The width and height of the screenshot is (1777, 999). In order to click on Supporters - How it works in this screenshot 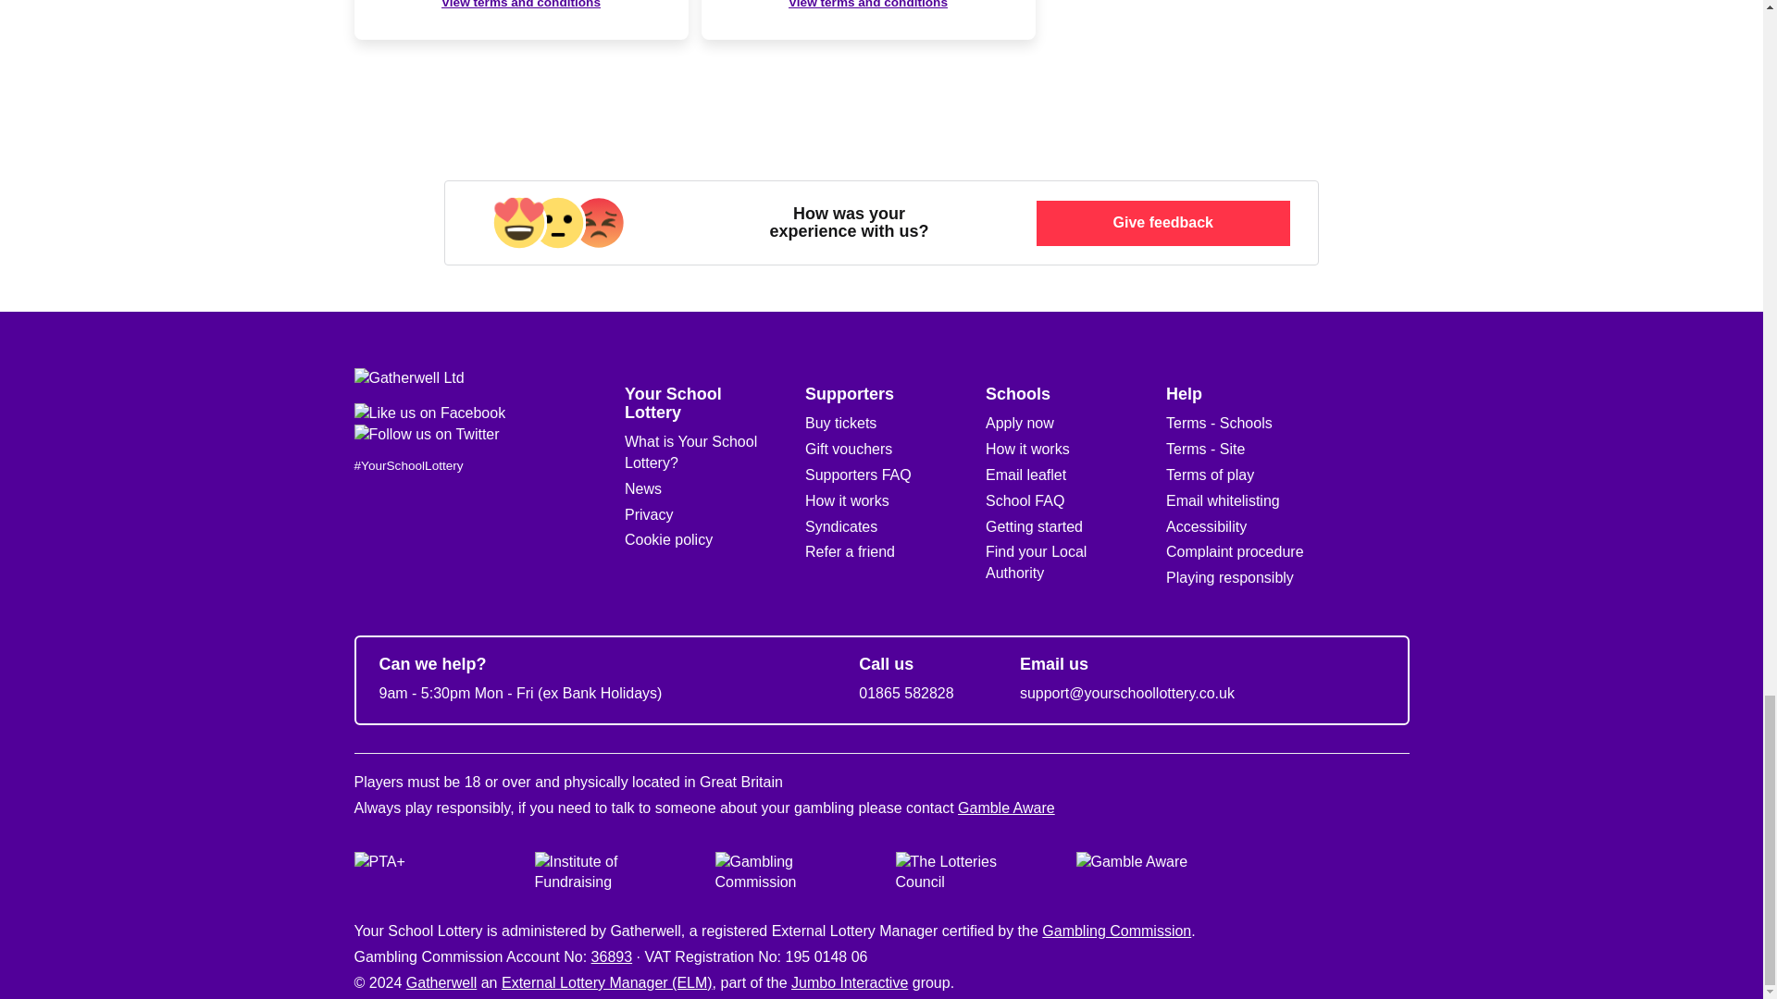, I will do `click(847, 500)`.